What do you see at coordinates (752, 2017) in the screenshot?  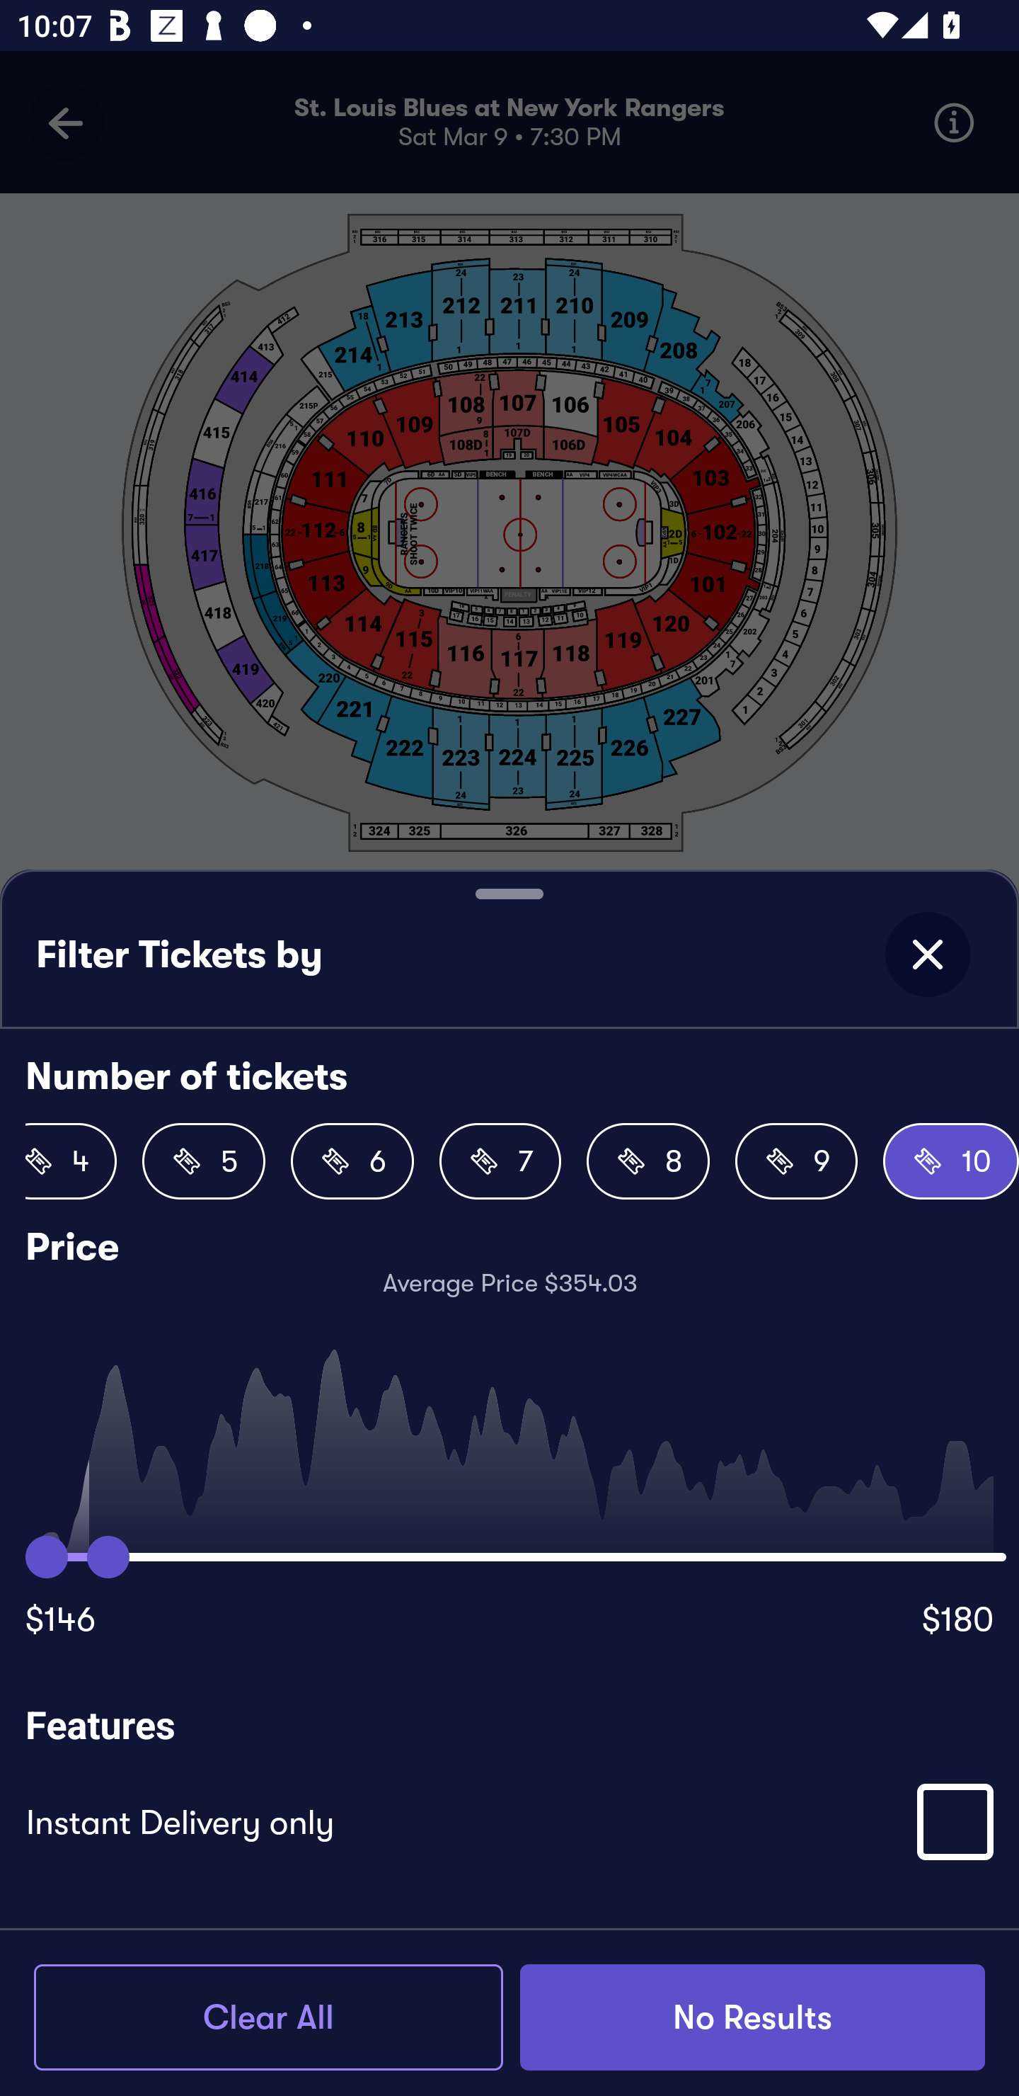 I see `No Results` at bounding box center [752, 2017].